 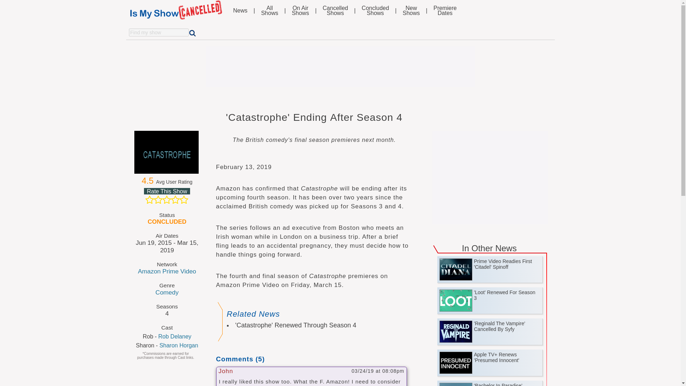 What do you see at coordinates (375, 11) in the screenshot?
I see `Catastrophe on Amazon Prime Video` at bounding box center [375, 11].